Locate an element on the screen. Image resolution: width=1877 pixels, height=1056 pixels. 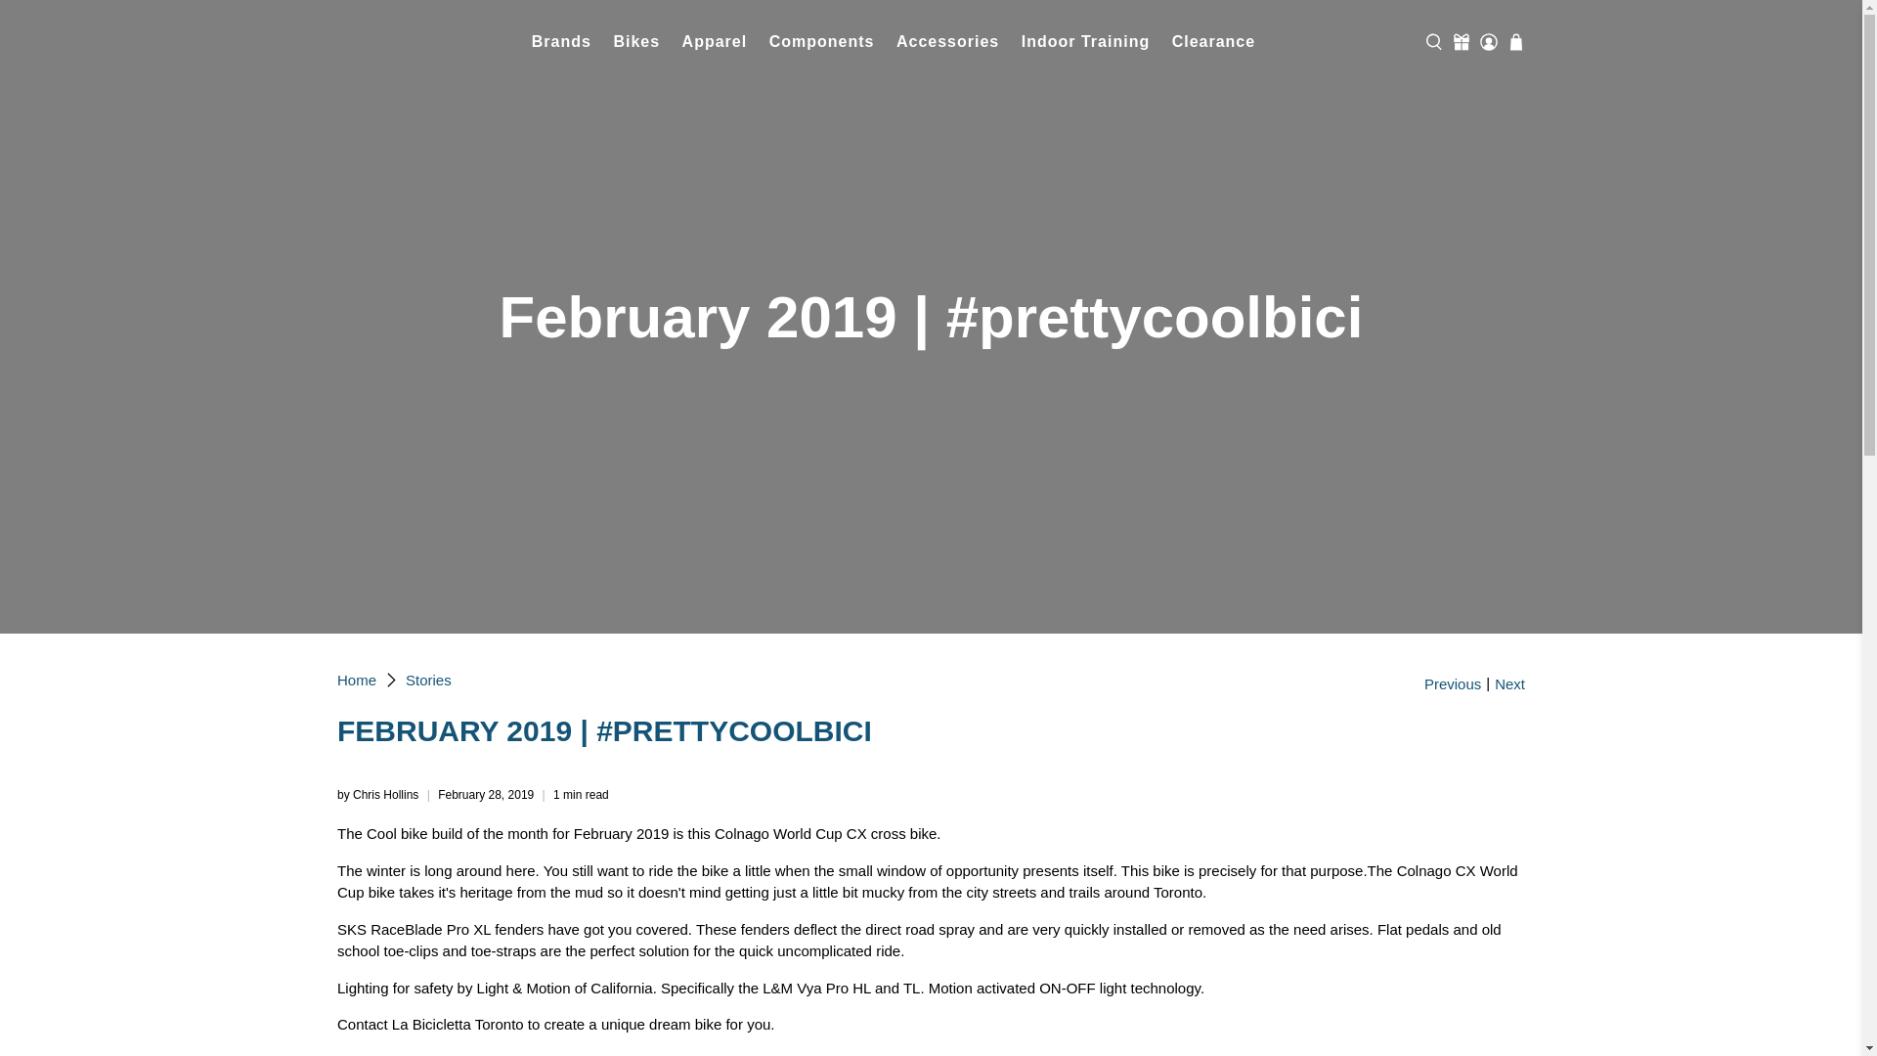
La Bicicletta Toronto is located at coordinates (357, 680).